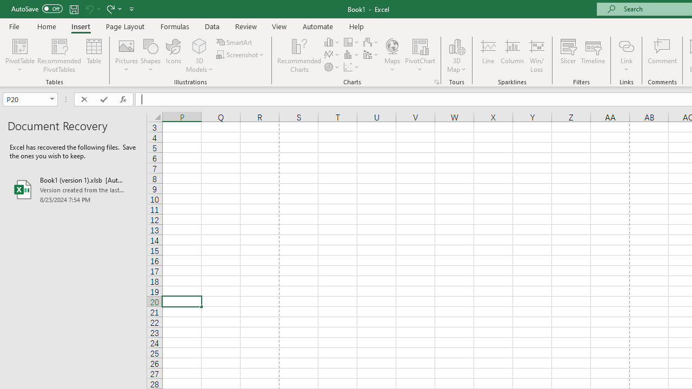  I want to click on Table, so click(94, 55).